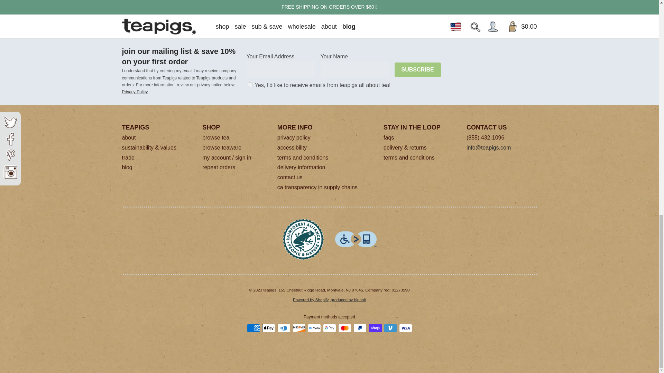  Describe the element at coordinates (390, 328) in the screenshot. I see `Venmo` at that location.